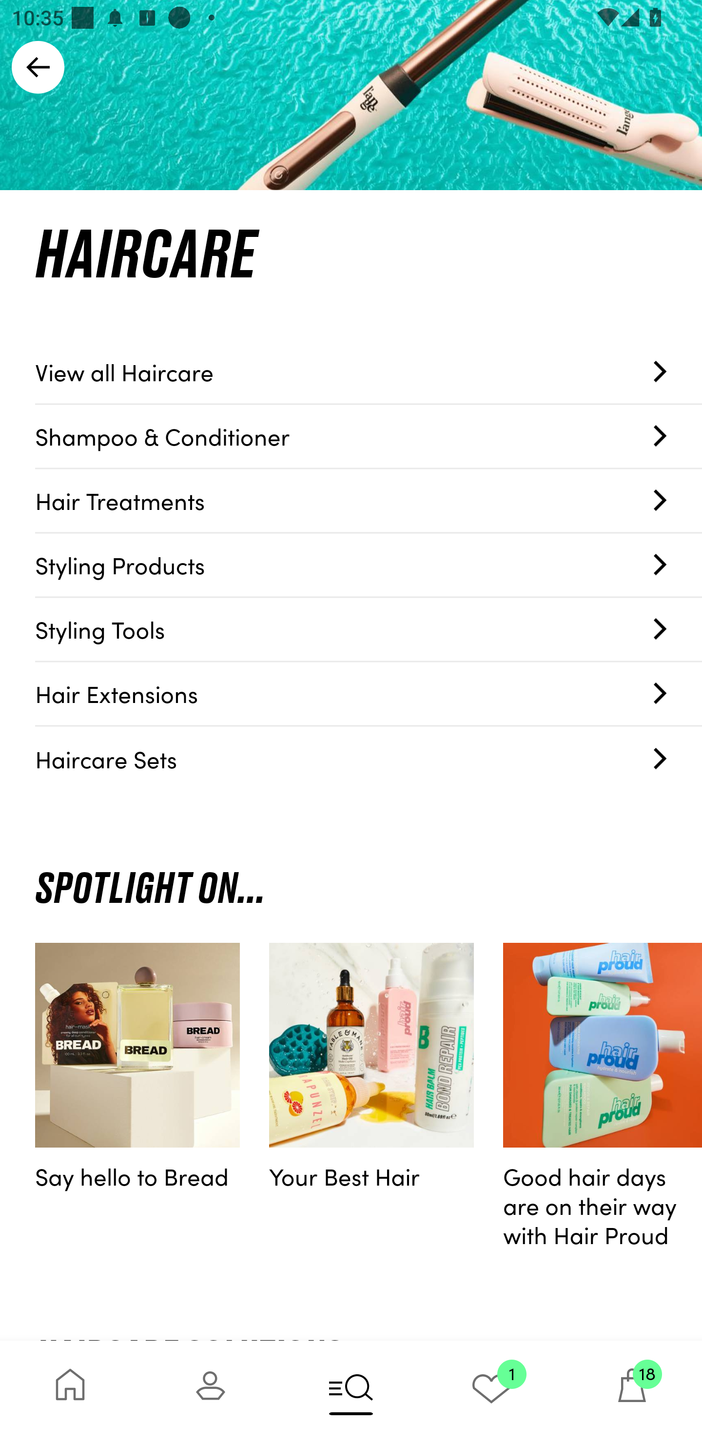 The image size is (702, 1443). Describe the element at coordinates (369, 372) in the screenshot. I see `View all Haircare` at that location.